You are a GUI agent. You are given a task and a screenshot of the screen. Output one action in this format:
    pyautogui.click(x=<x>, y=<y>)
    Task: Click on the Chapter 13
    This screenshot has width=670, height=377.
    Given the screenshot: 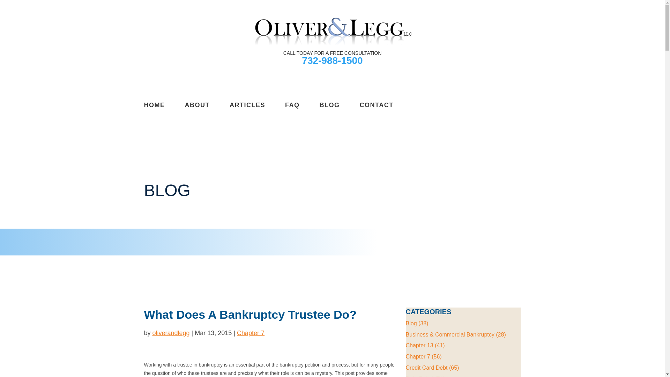 What is the action you would take?
    pyautogui.click(x=419, y=345)
    